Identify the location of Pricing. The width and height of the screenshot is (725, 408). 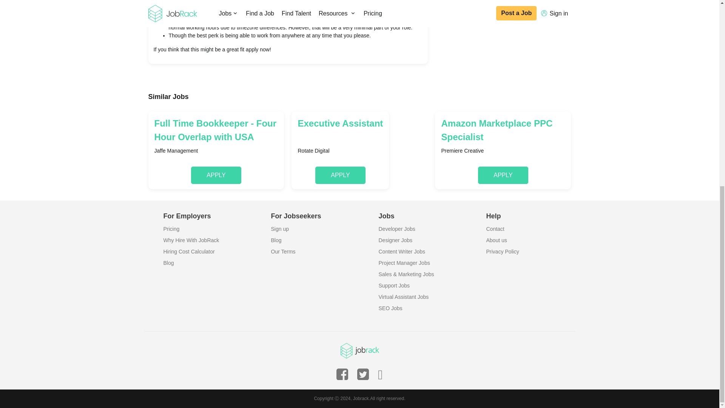
(171, 229).